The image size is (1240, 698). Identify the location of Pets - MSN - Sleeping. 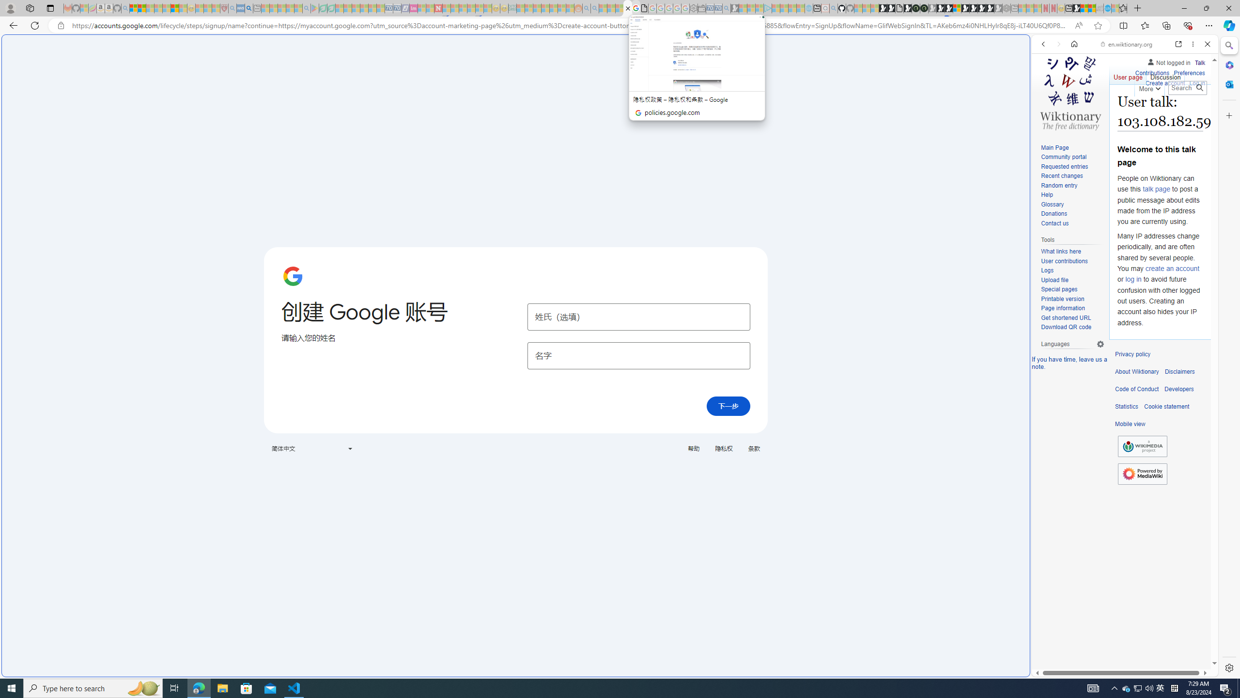
(290, 8).